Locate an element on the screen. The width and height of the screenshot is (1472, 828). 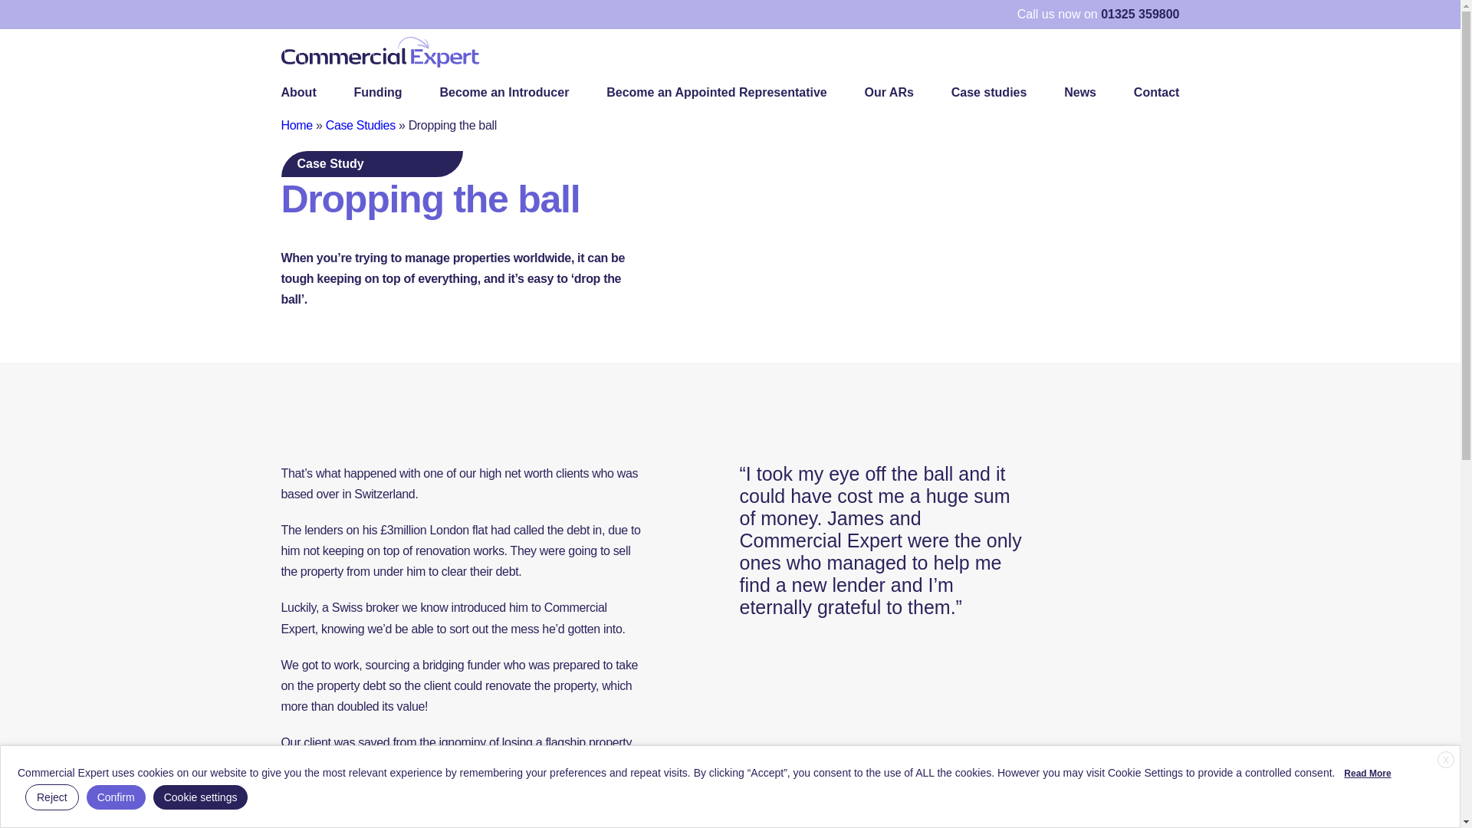
Become an Appointed Representative is located at coordinates (716, 92).